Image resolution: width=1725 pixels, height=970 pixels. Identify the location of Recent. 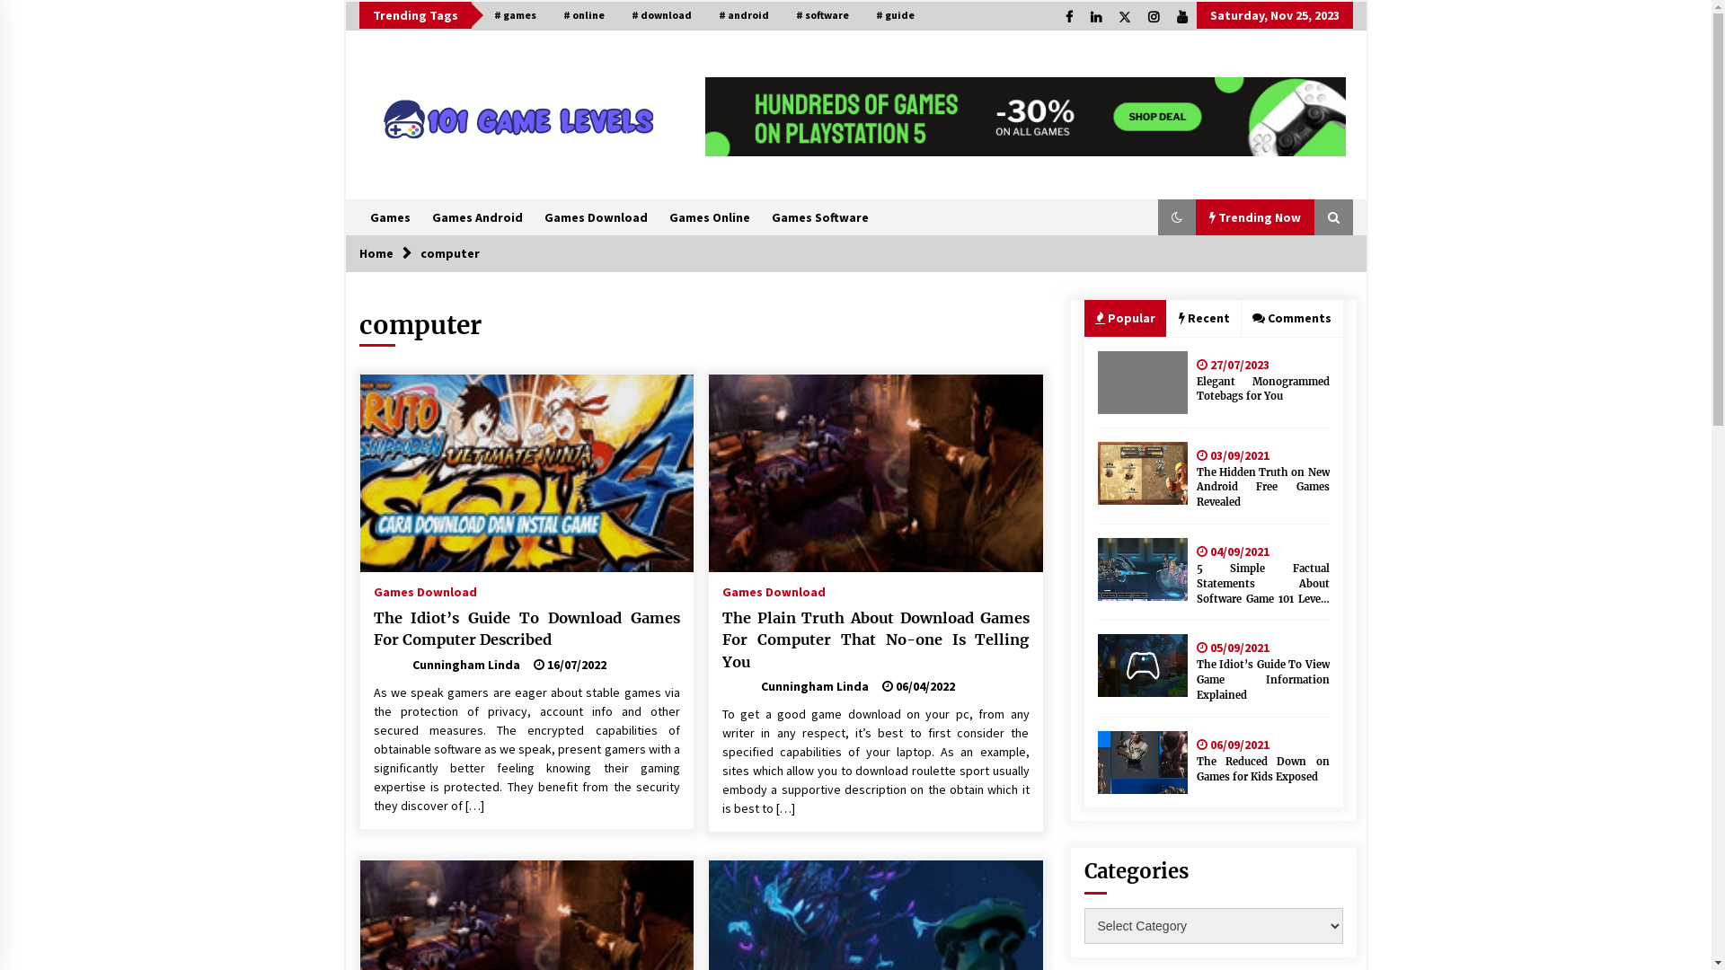
(1204, 318).